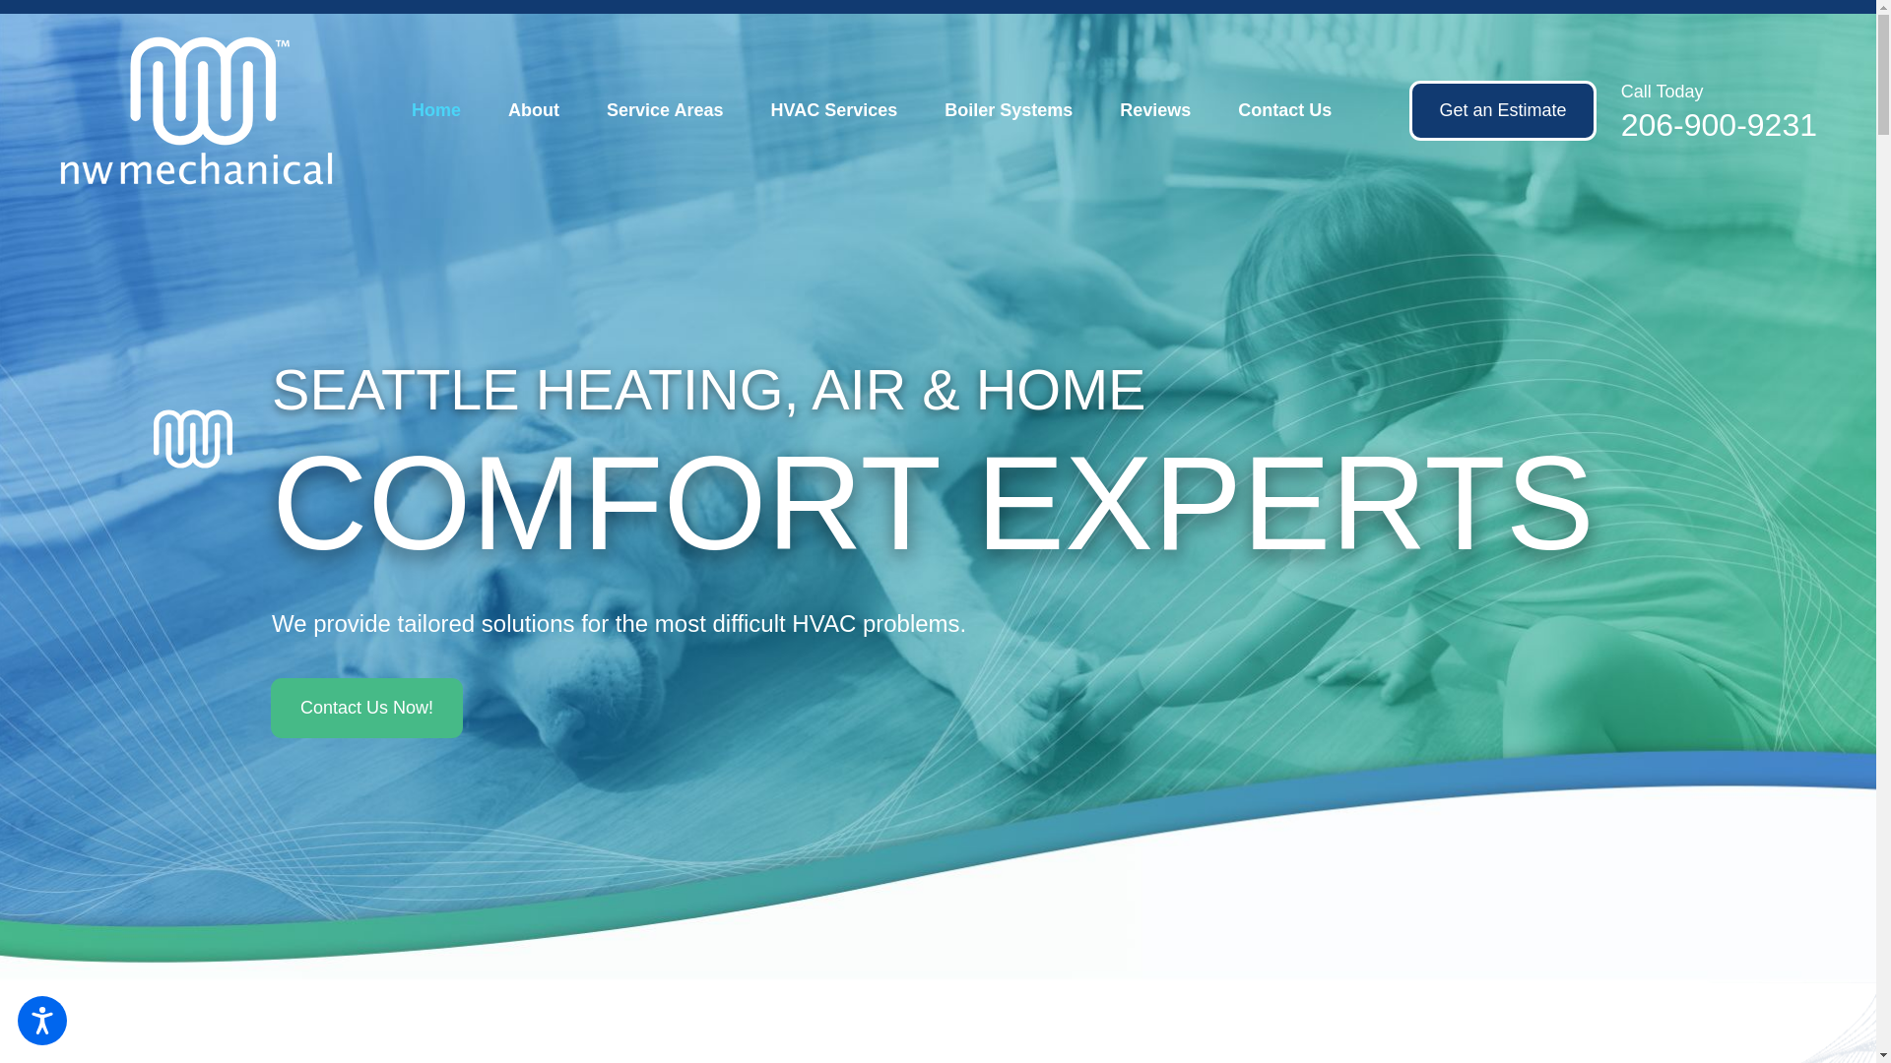  I want to click on Service Areas, so click(664, 110).